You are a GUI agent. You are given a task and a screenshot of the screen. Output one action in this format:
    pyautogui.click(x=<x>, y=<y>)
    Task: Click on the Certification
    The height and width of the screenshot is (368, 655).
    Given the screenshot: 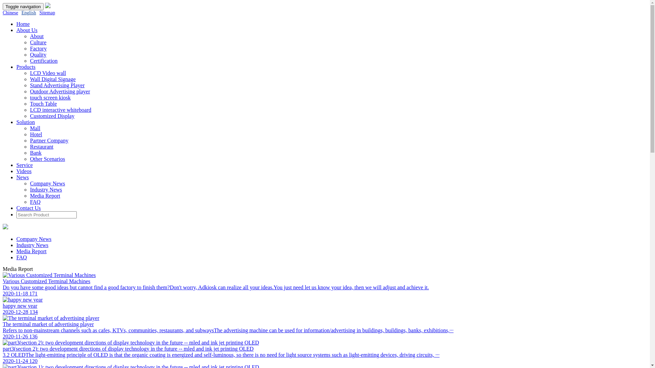 What is the action you would take?
    pyautogui.click(x=44, y=61)
    